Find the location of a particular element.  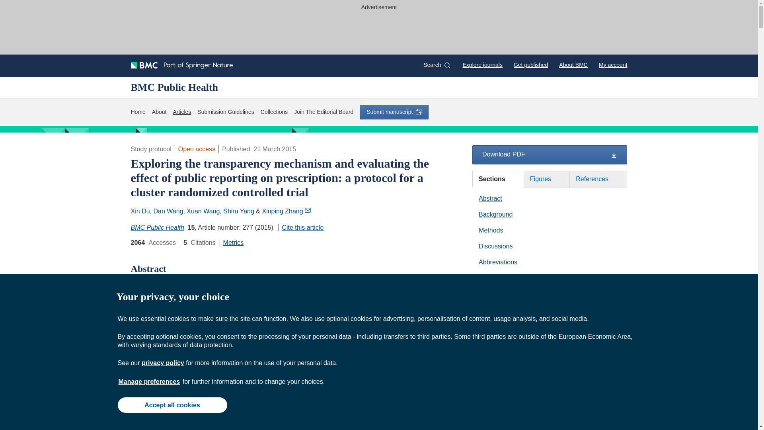

Submission Guidelines is located at coordinates (225, 112).